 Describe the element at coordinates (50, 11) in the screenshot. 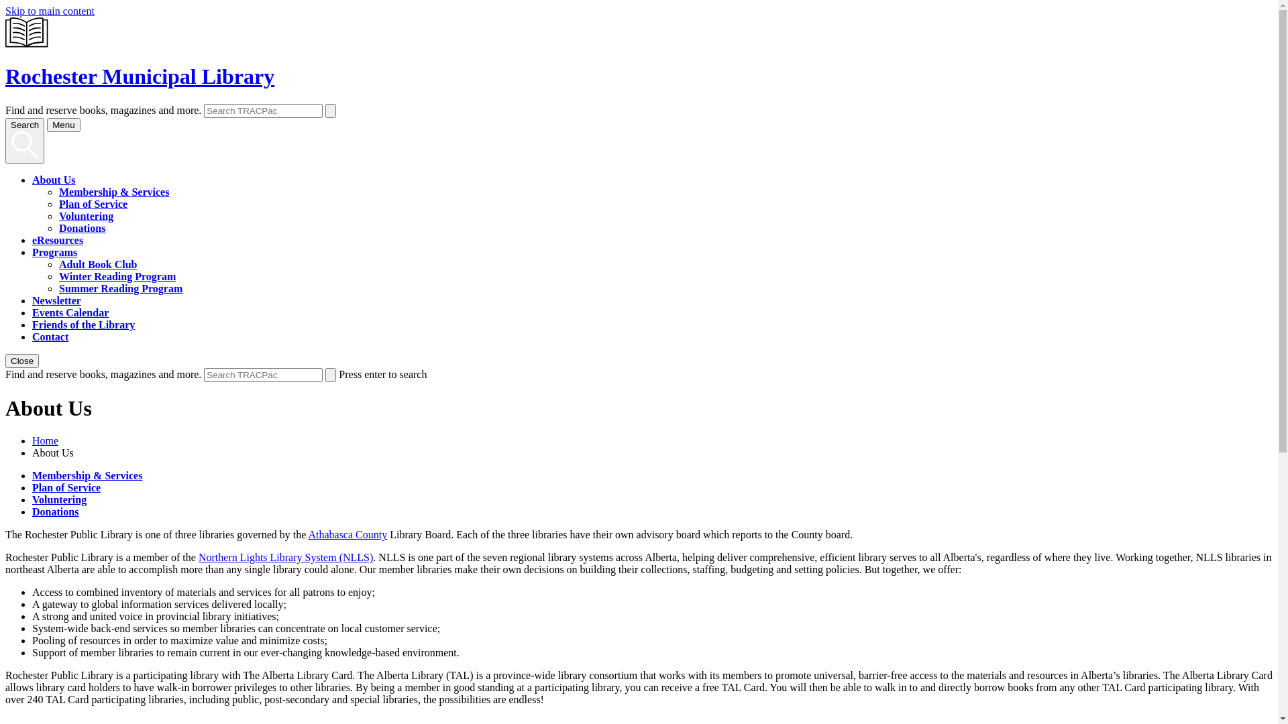

I see `Skip to main content` at that location.